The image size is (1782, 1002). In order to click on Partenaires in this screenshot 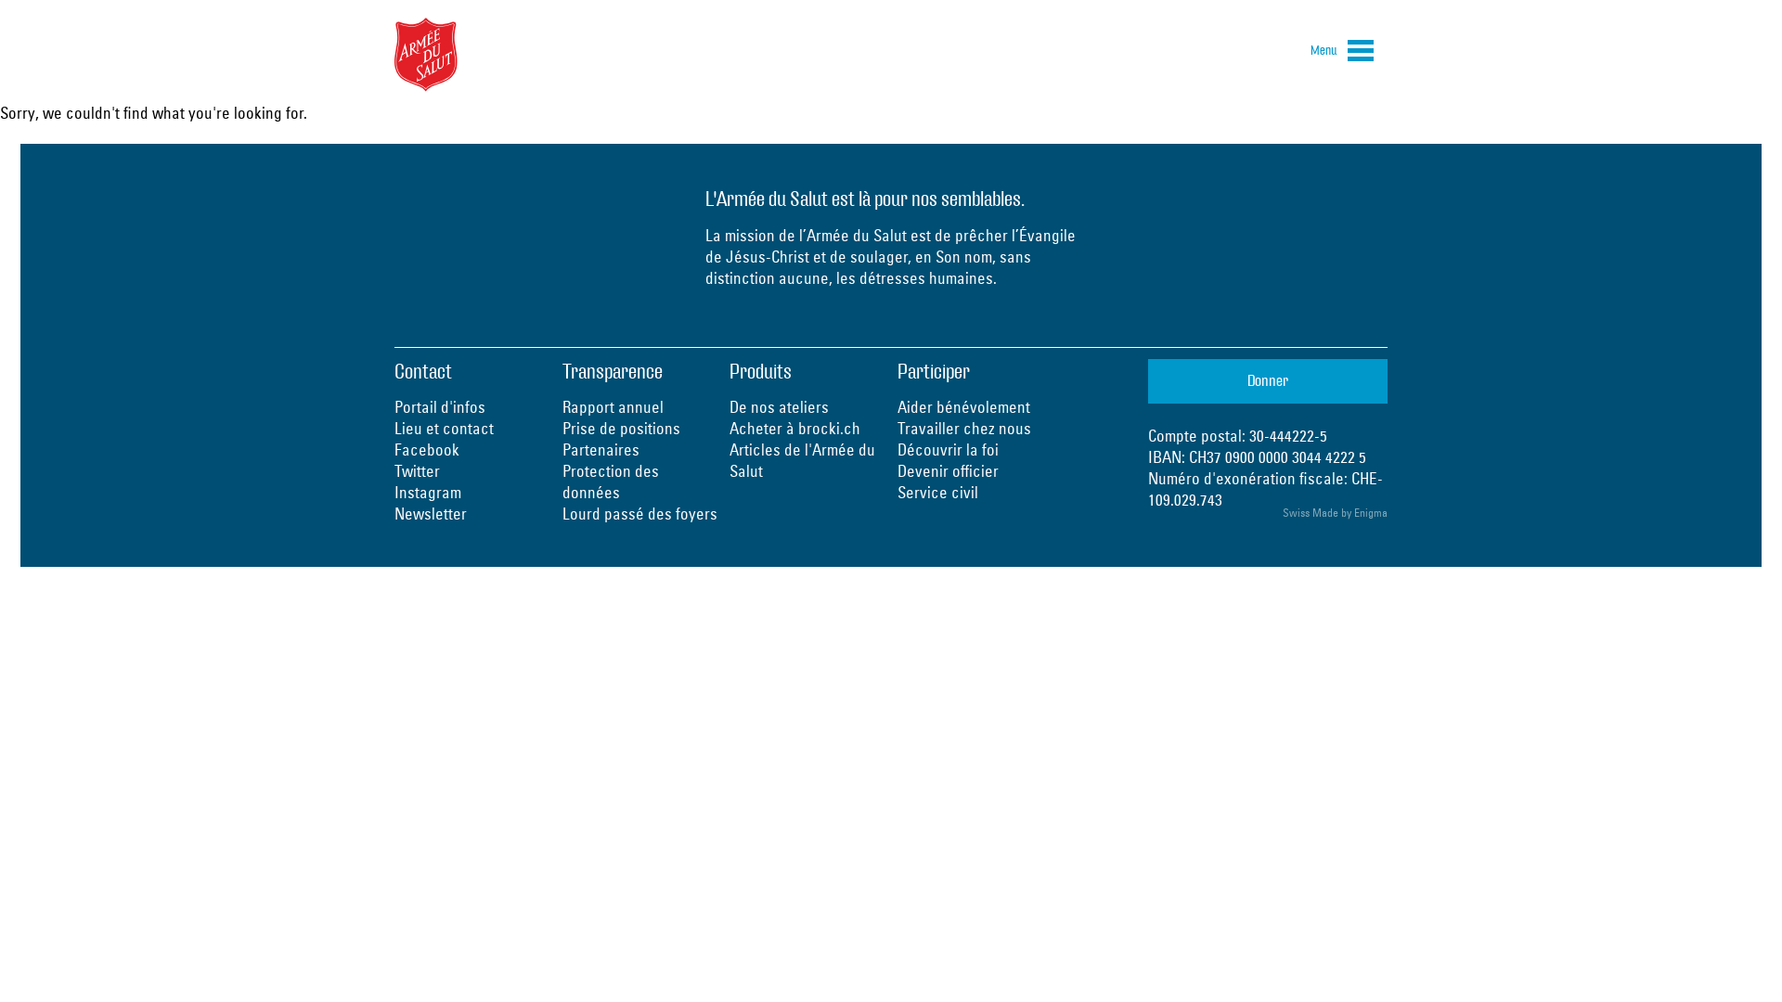, I will do `click(601, 449)`.